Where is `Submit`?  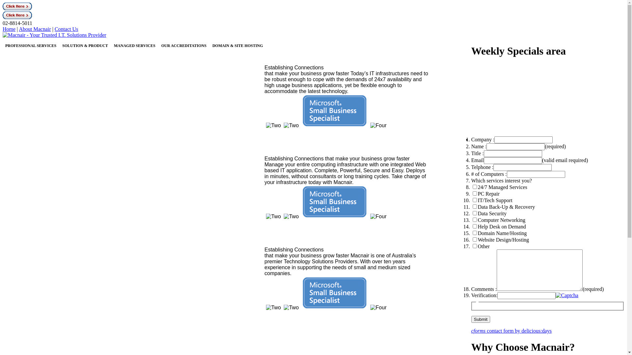 Submit is located at coordinates (481, 319).